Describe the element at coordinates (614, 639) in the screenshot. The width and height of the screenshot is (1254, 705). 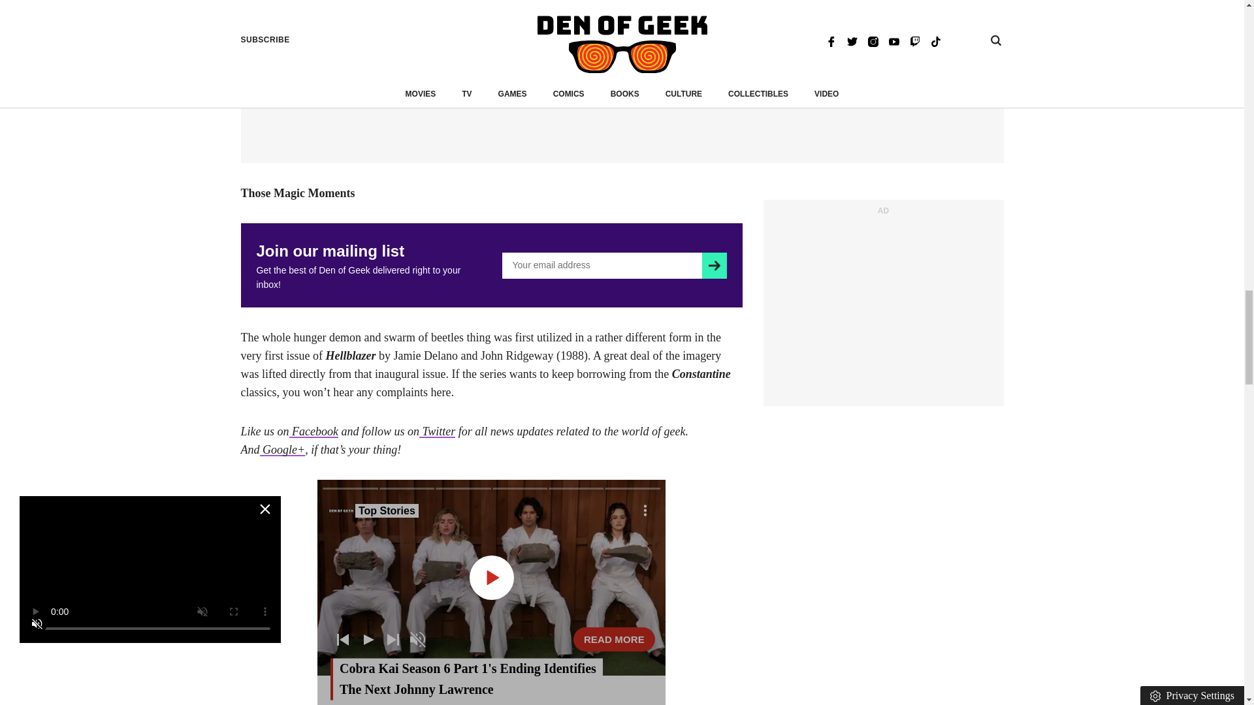
I see `READ MORE` at that location.